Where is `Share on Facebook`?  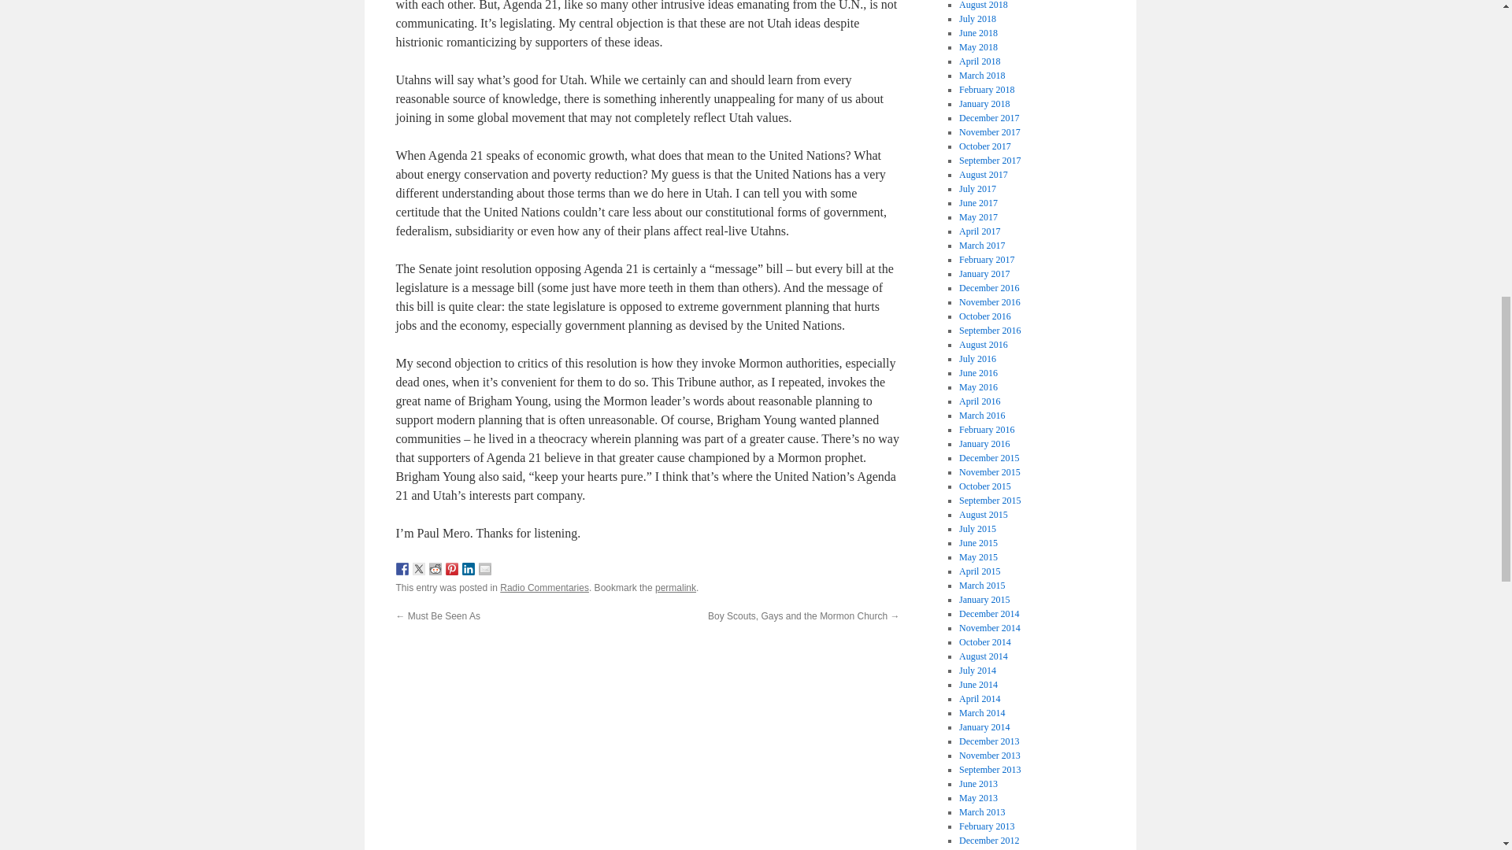
Share on Facebook is located at coordinates (402, 568).